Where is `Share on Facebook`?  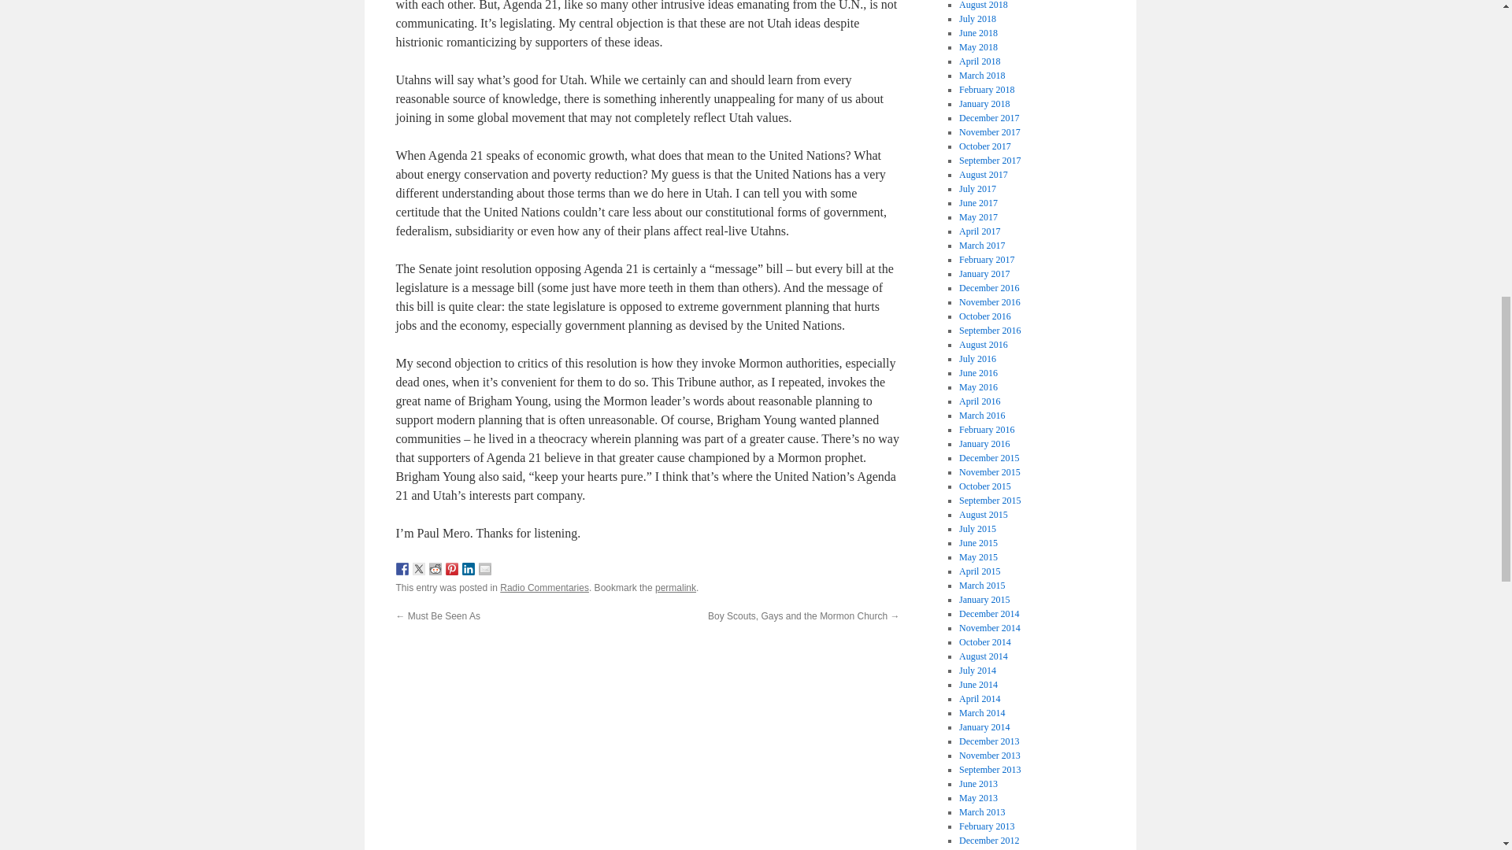
Share on Facebook is located at coordinates (402, 568).